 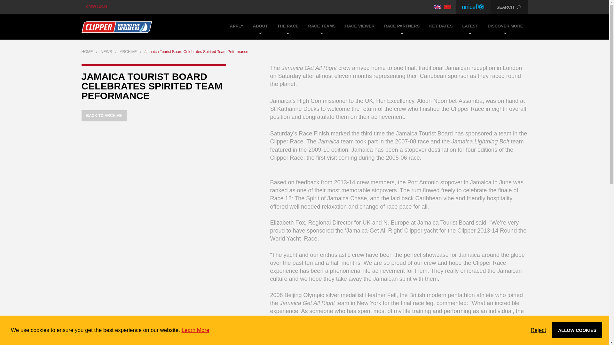 I want to click on Clipper Round The World, so click(x=116, y=27).